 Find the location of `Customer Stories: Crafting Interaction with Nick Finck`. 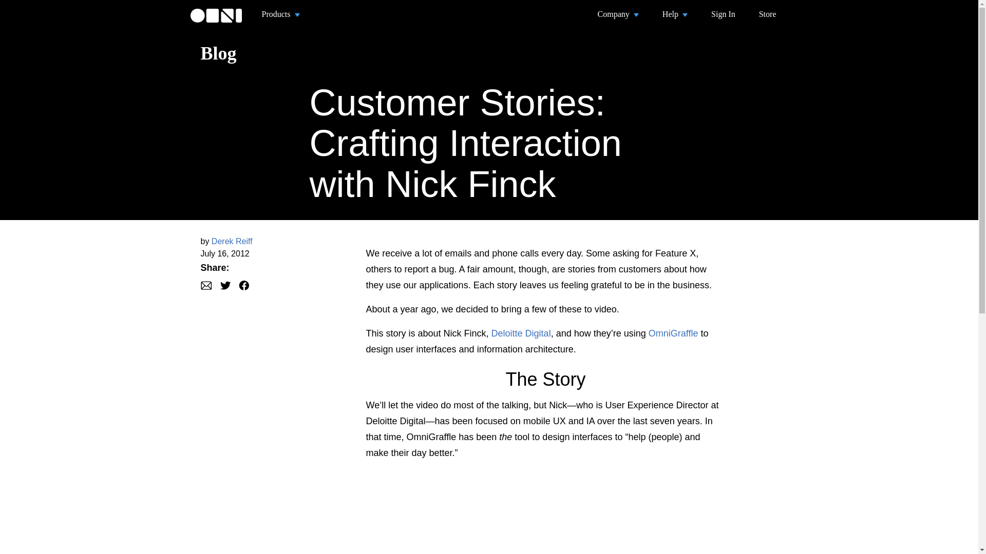

Customer Stories: Crafting Interaction with Nick Finck is located at coordinates (465, 143).